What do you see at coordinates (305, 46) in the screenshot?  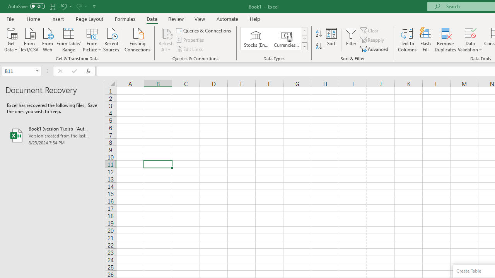 I see `Class: NetUIImage` at bounding box center [305, 46].